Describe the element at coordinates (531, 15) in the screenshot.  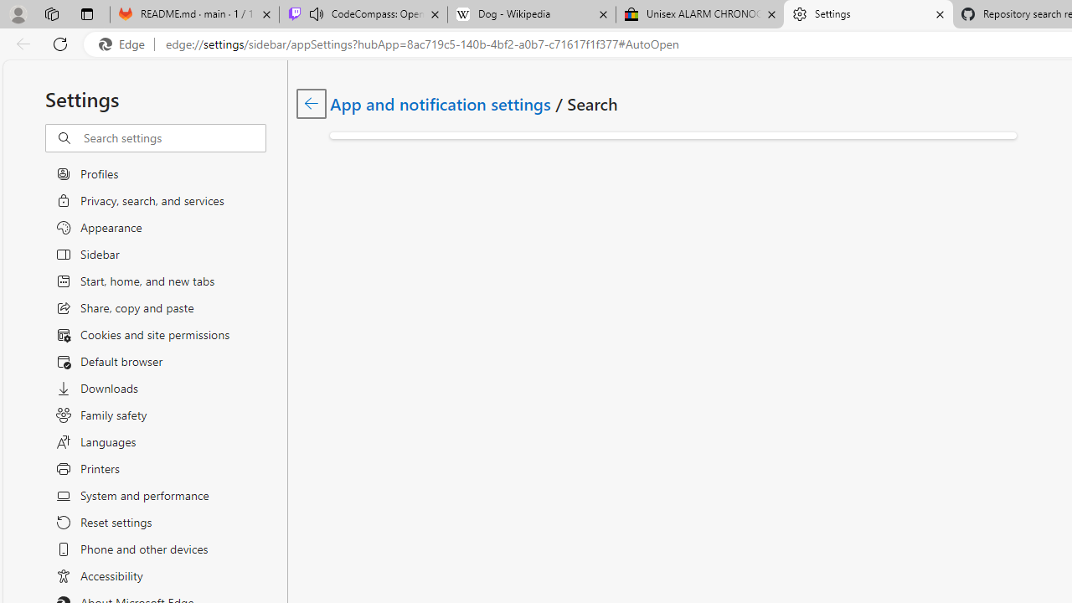
I see `Dog - Wikipedia` at that location.